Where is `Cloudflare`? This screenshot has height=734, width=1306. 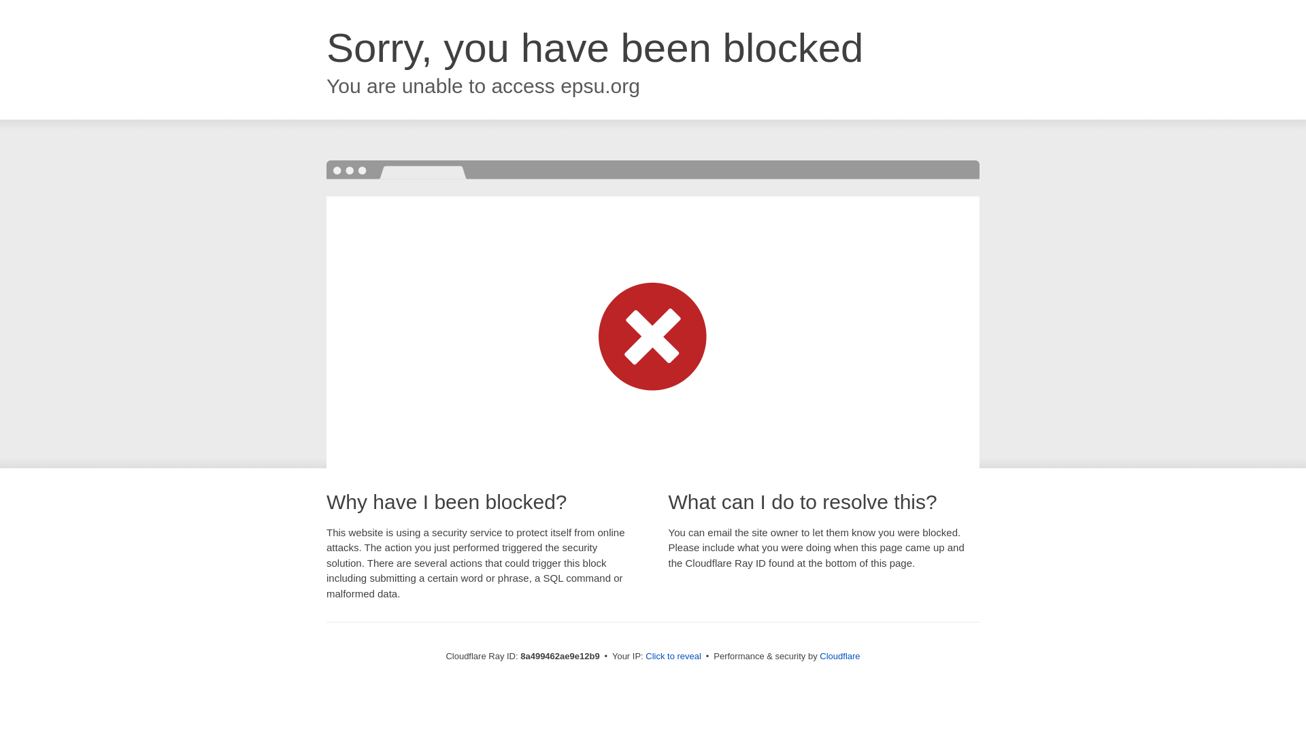
Cloudflare is located at coordinates (839, 656).